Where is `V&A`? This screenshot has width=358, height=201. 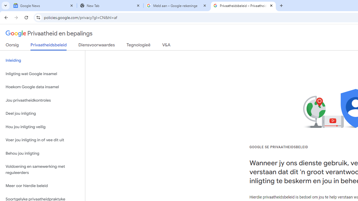
V&A is located at coordinates (166, 46).